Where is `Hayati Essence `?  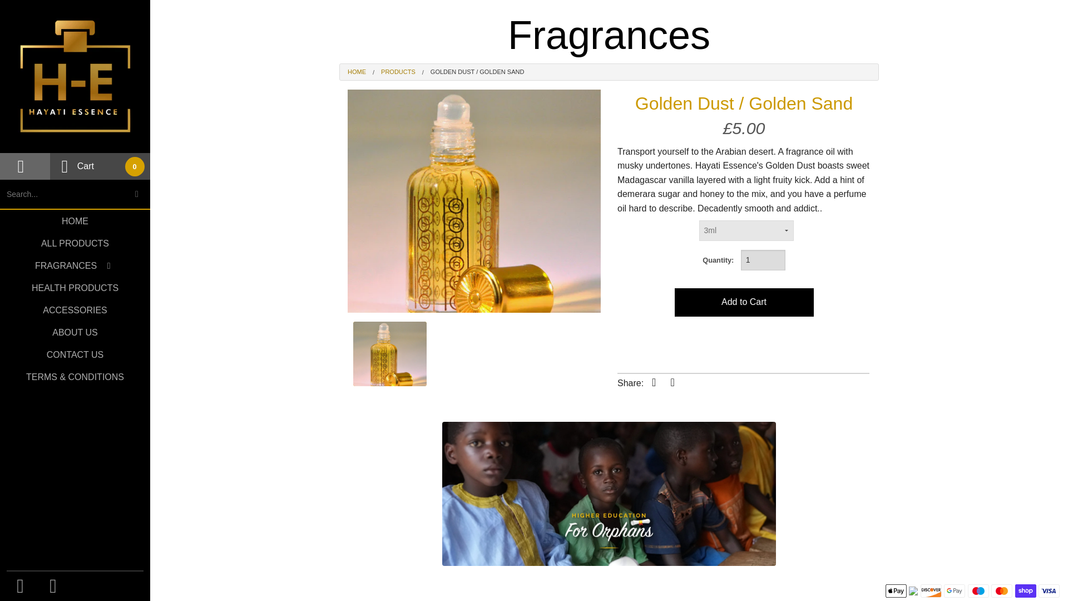 Hayati Essence  is located at coordinates (357, 72).